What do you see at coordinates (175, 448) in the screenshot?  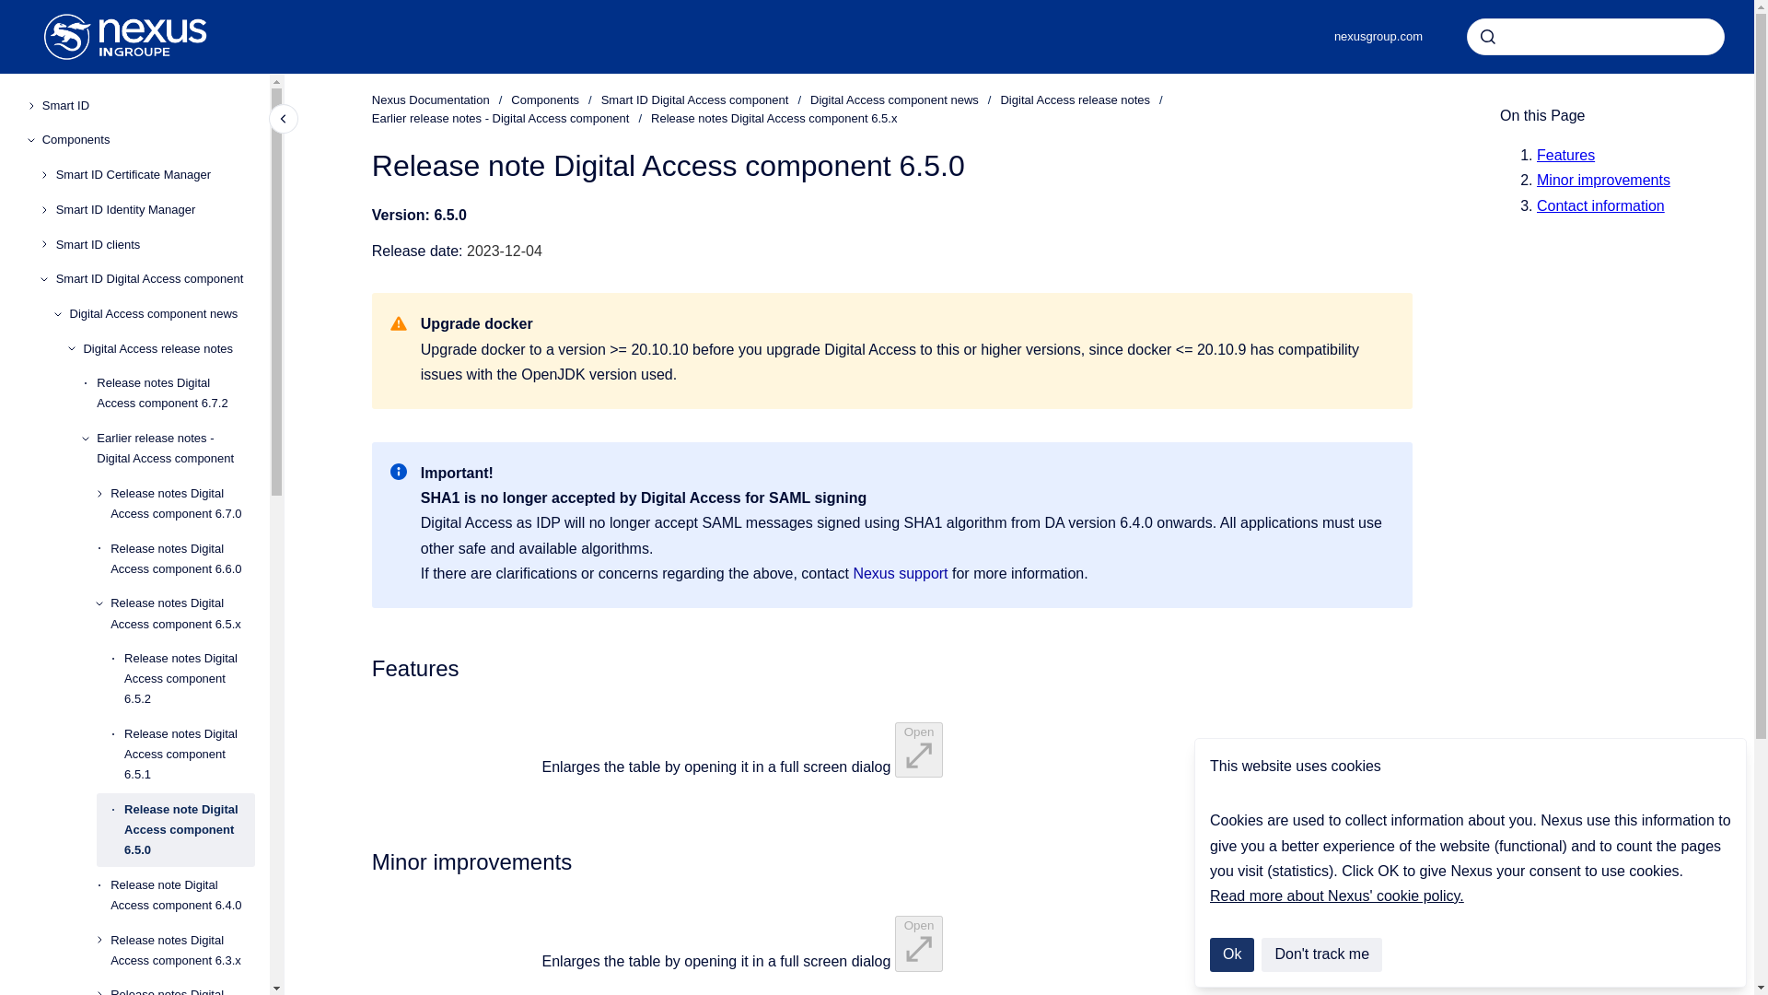 I see `Earlier release notes - Digital Access component` at bounding box center [175, 448].